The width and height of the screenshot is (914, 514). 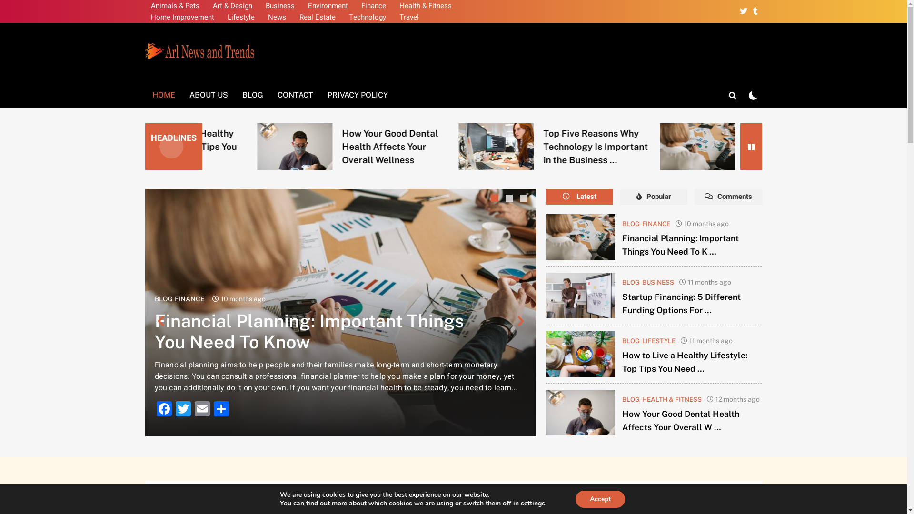 I want to click on 11 months ago, so click(x=711, y=341).